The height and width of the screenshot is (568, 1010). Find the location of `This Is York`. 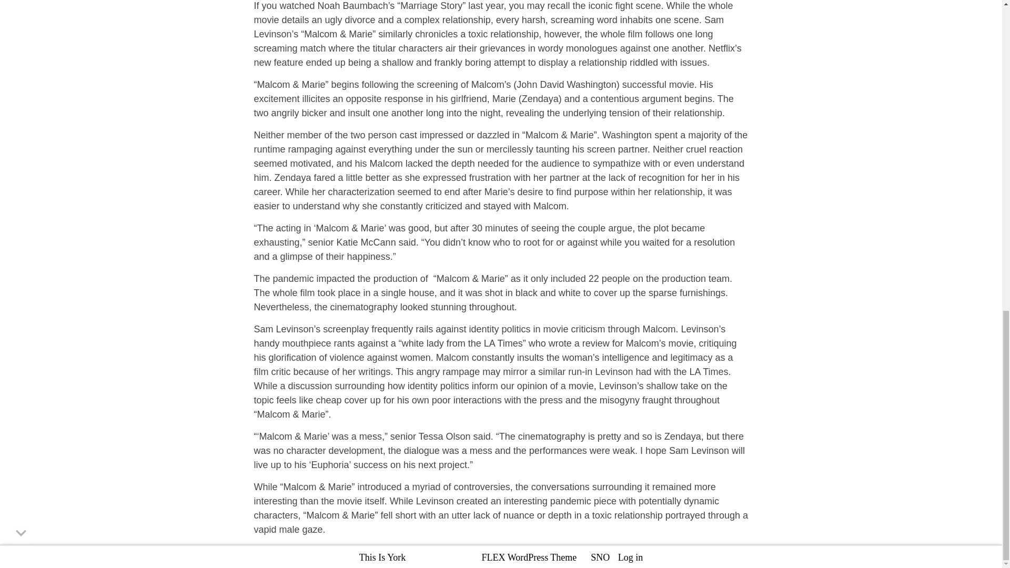

This Is York is located at coordinates (382, 557).